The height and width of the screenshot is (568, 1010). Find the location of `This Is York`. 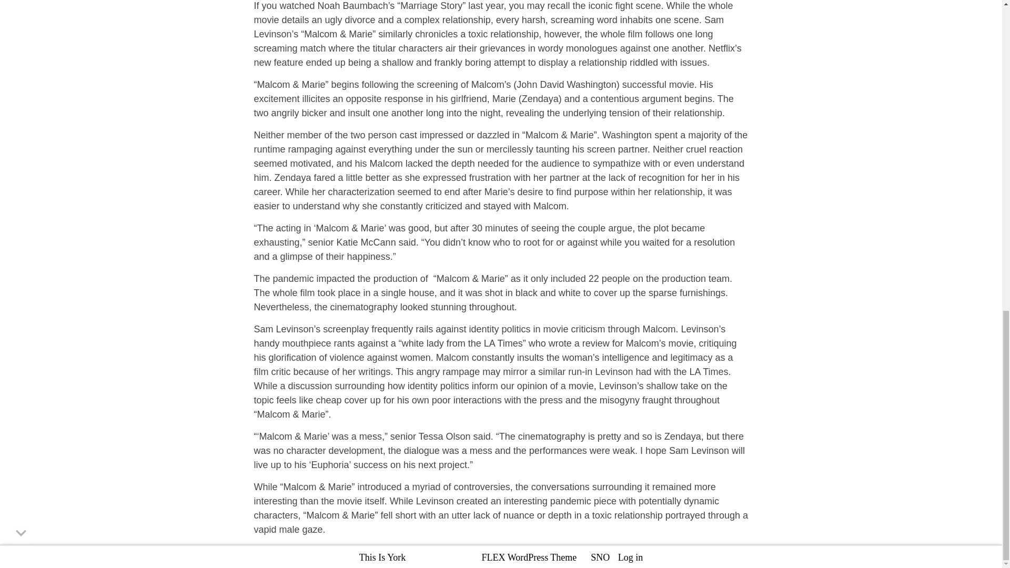

This Is York is located at coordinates (382, 557).